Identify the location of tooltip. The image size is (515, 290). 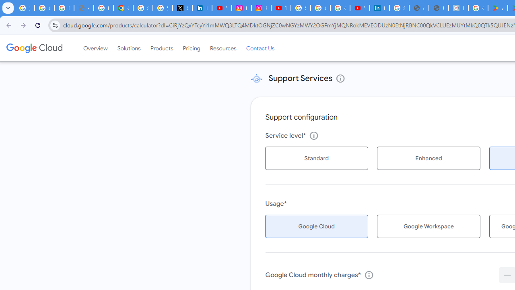
(369, 275).